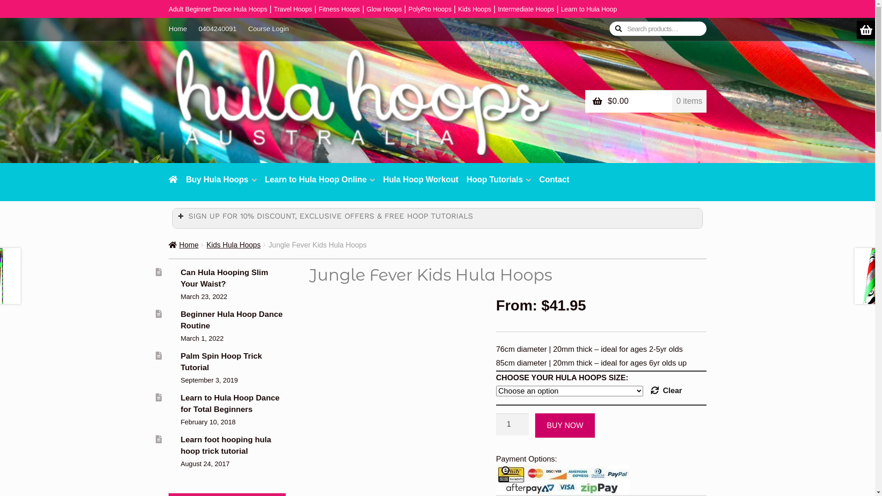 The height and width of the screenshot is (496, 882). Describe the element at coordinates (554, 185) in the screenshot. I see `Contact` at that location.